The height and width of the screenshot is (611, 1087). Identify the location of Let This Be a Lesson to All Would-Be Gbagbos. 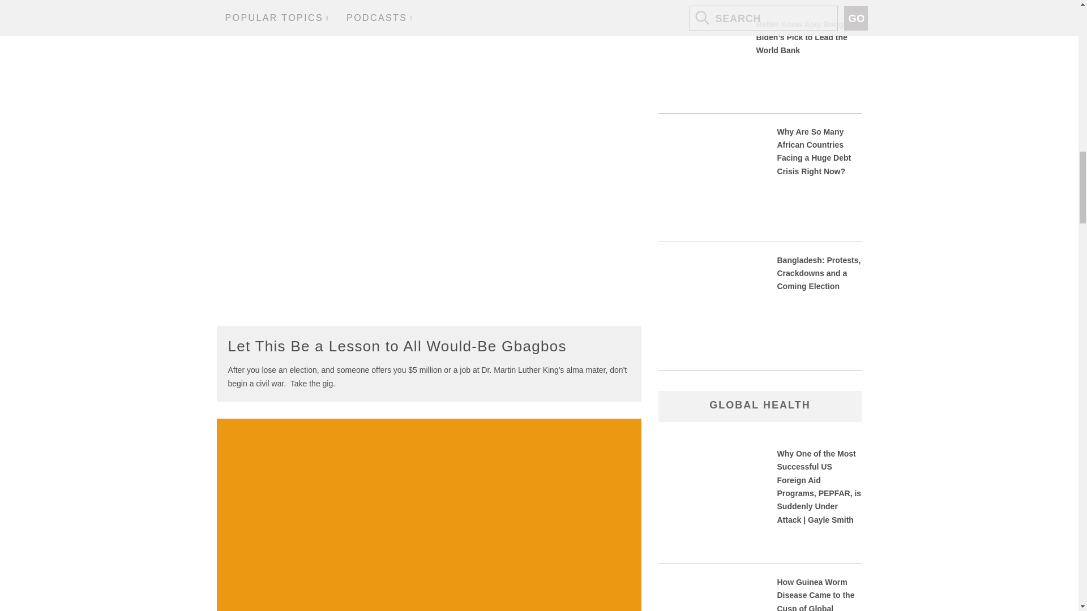
(396, 346).